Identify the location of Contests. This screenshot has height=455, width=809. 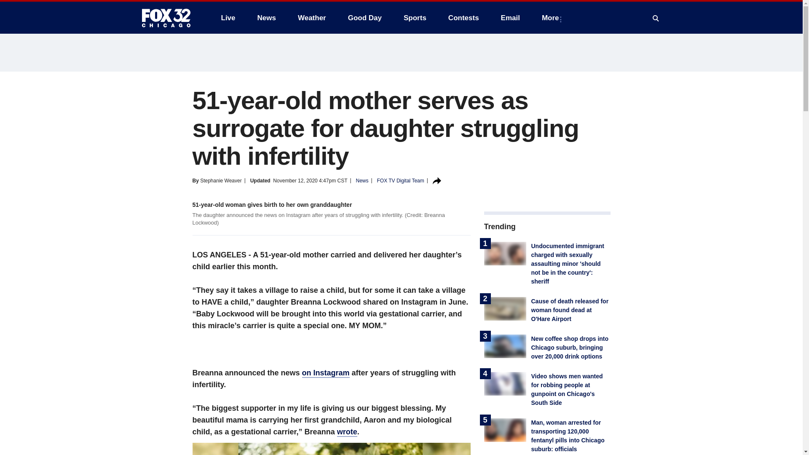
(463, 18).